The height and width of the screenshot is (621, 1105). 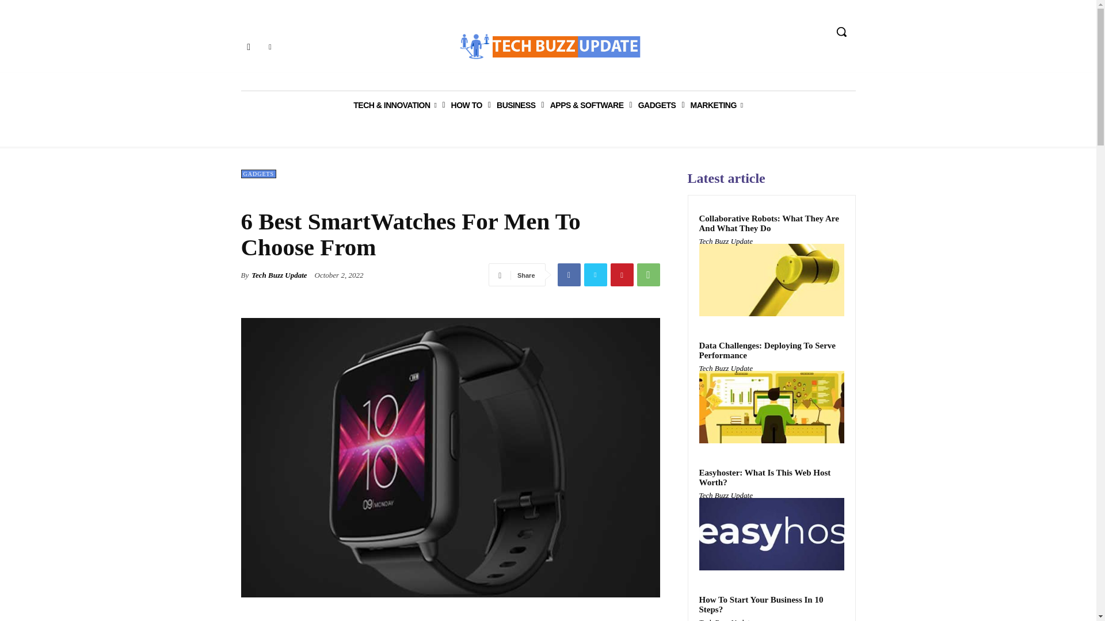 I want to click on Twitter, so click(x=270, y=47).